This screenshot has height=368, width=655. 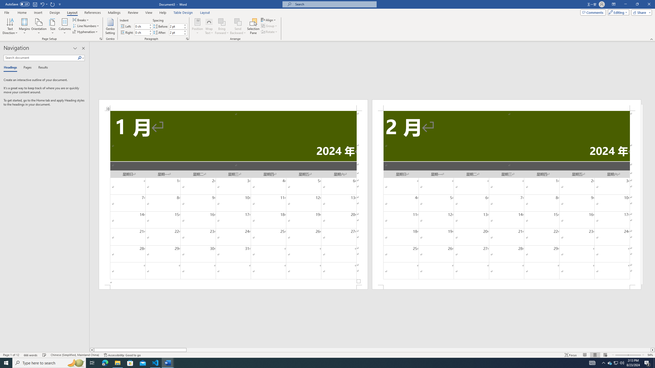 I want to click on Position, so click(x=198, y=26).